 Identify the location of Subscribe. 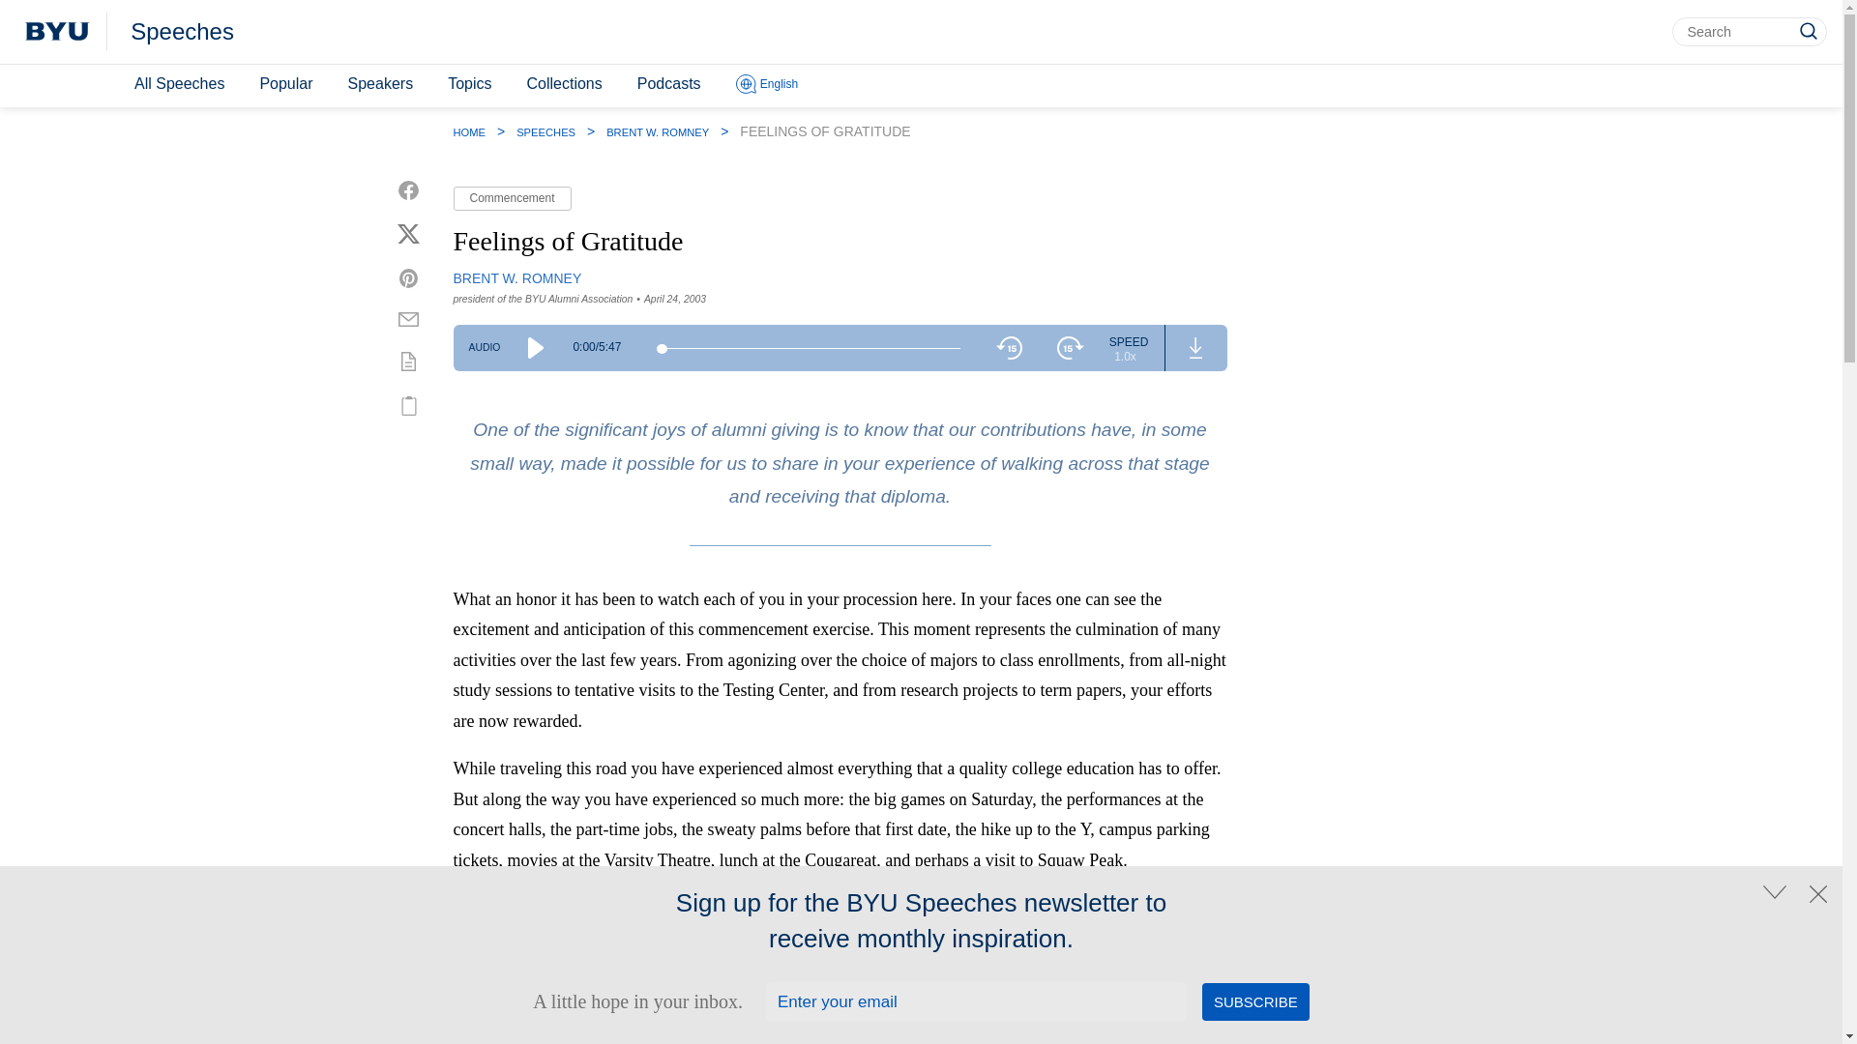
(1255, 1001).